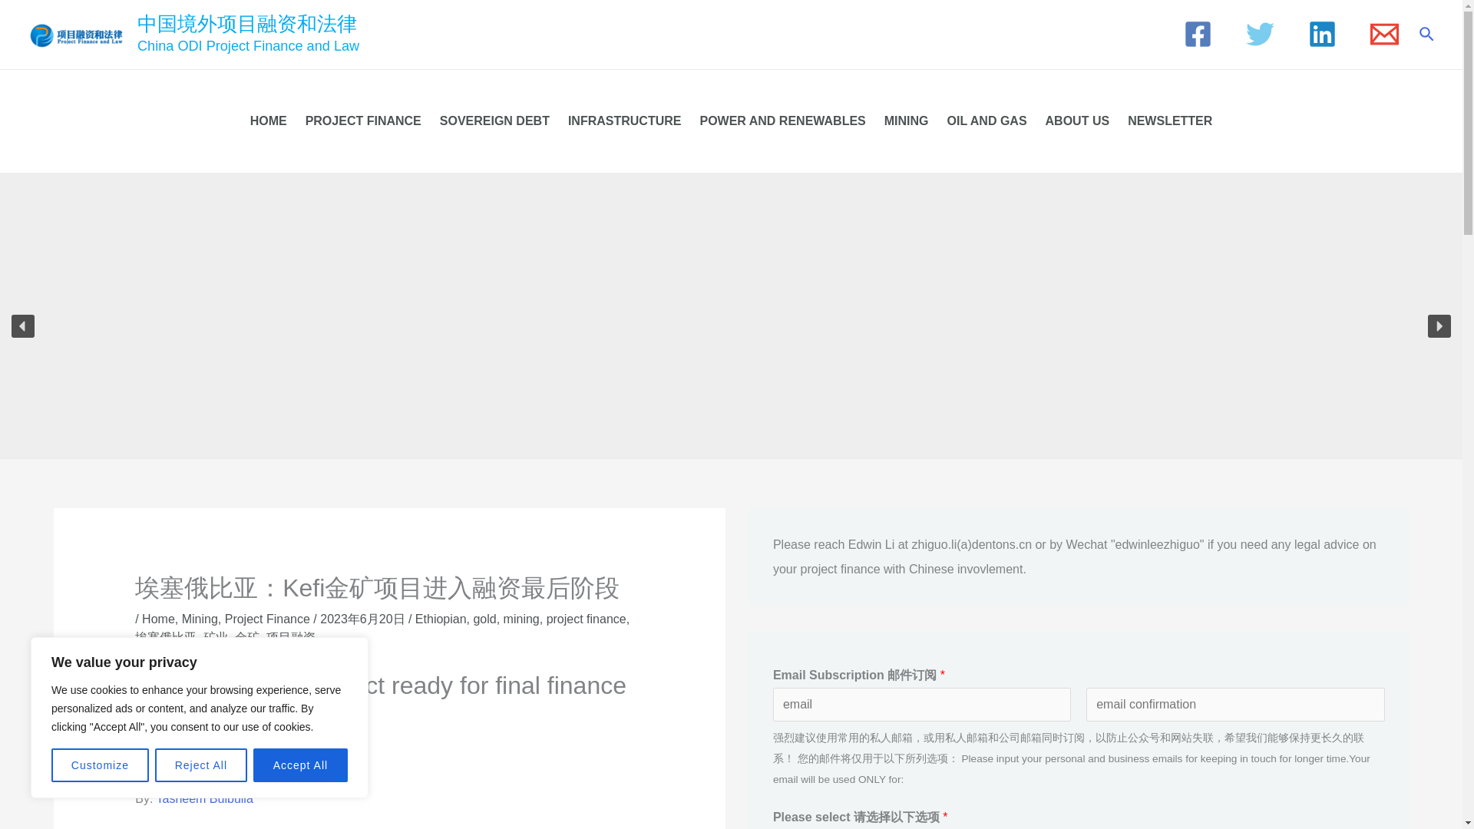  What do you see at coordinates (200, 619) in the screenshot?
I see `Mining` at bounding box center [200, 619].